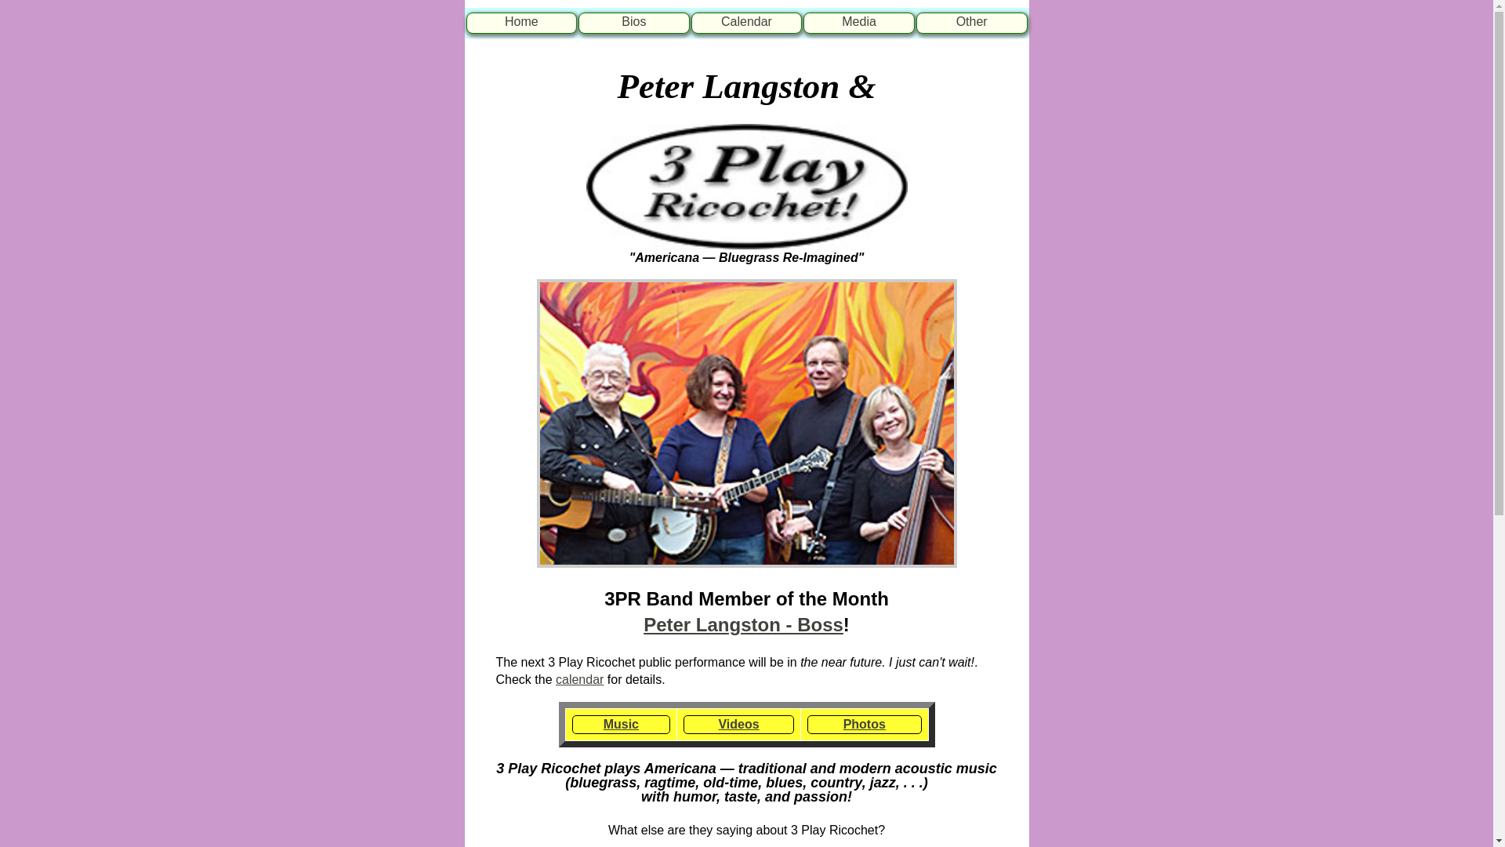  I want to click on     Calendar    , so click(746, 22).